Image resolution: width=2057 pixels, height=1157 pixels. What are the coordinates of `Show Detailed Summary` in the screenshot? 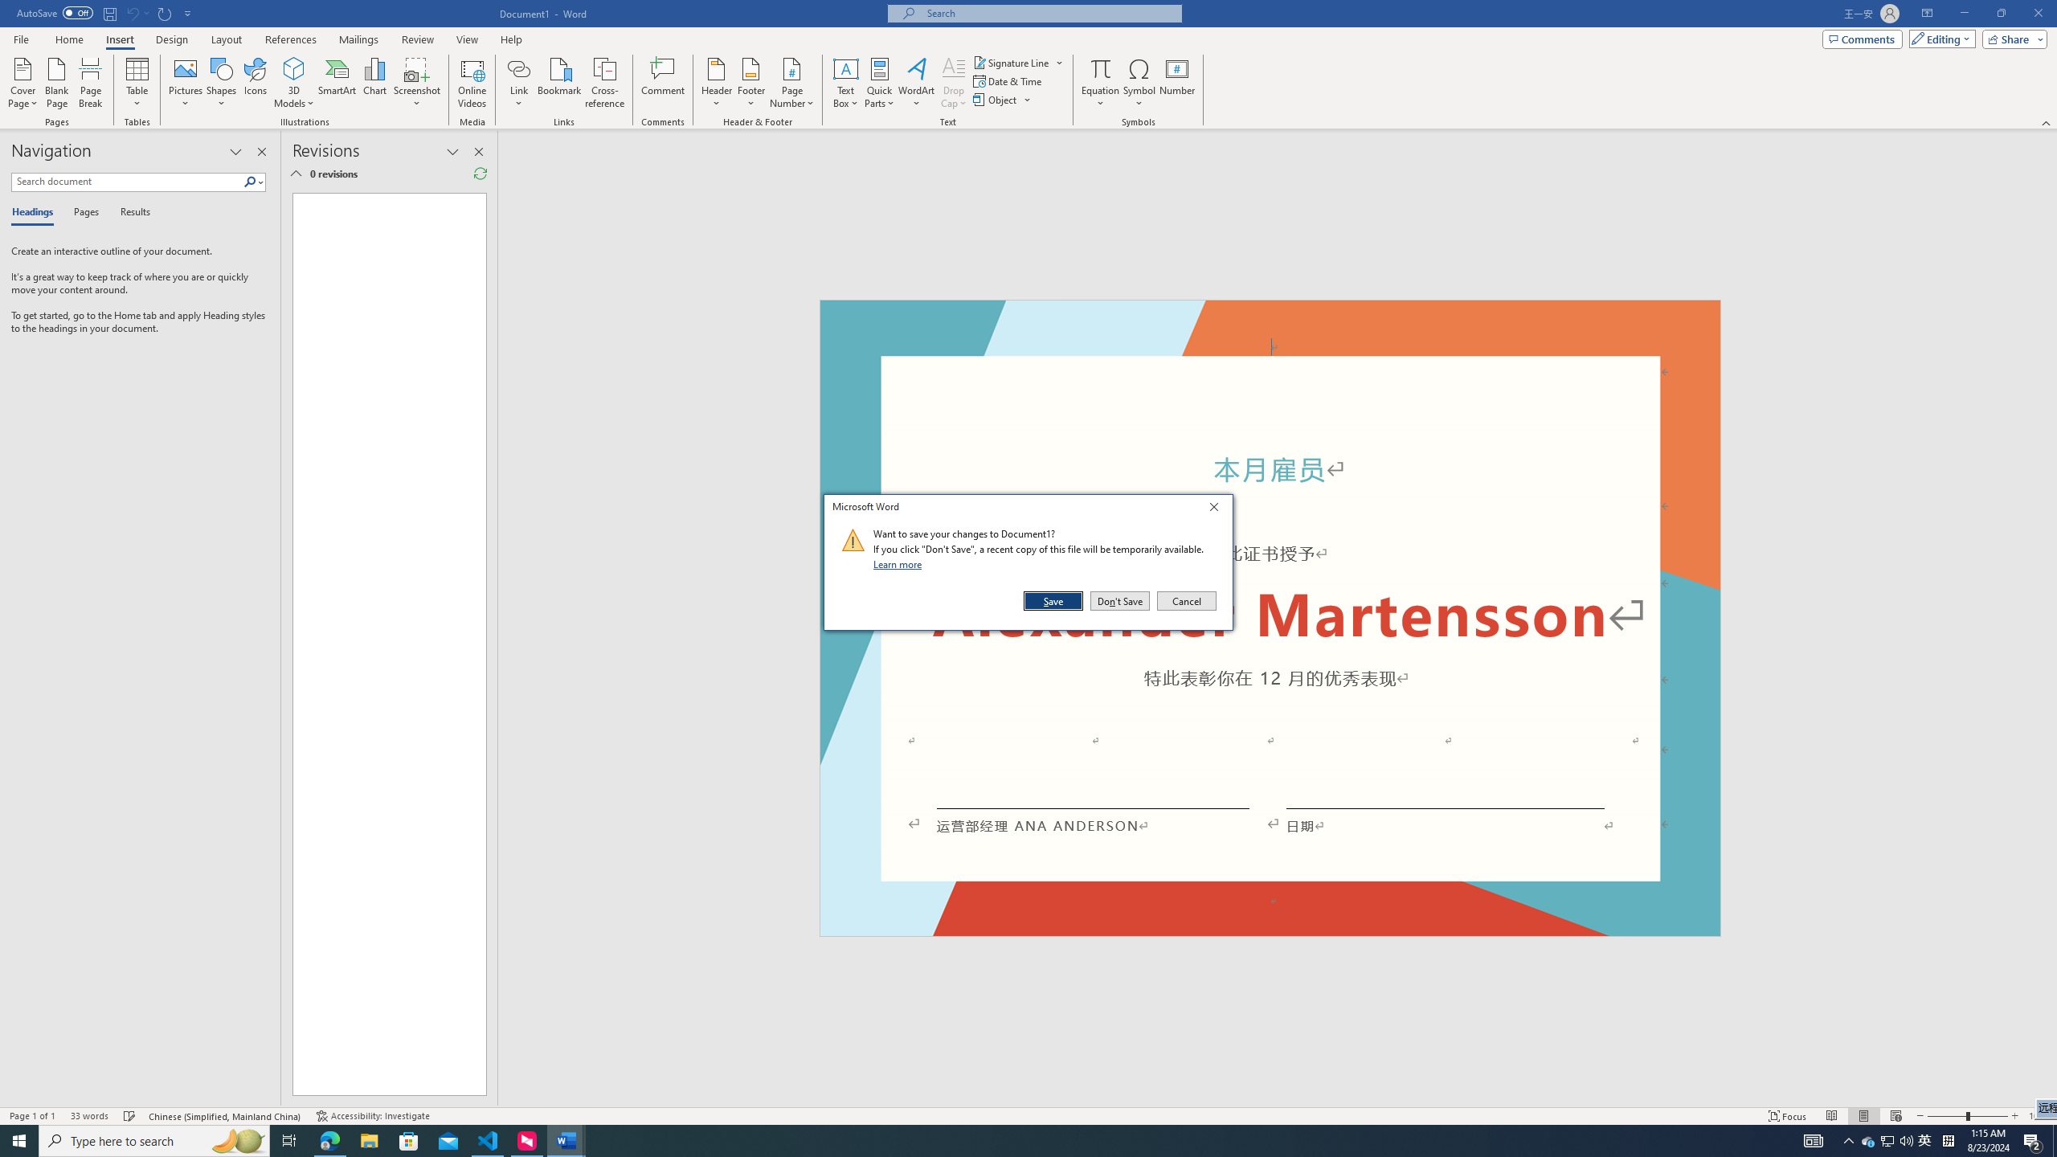 It's located at (296, 174).